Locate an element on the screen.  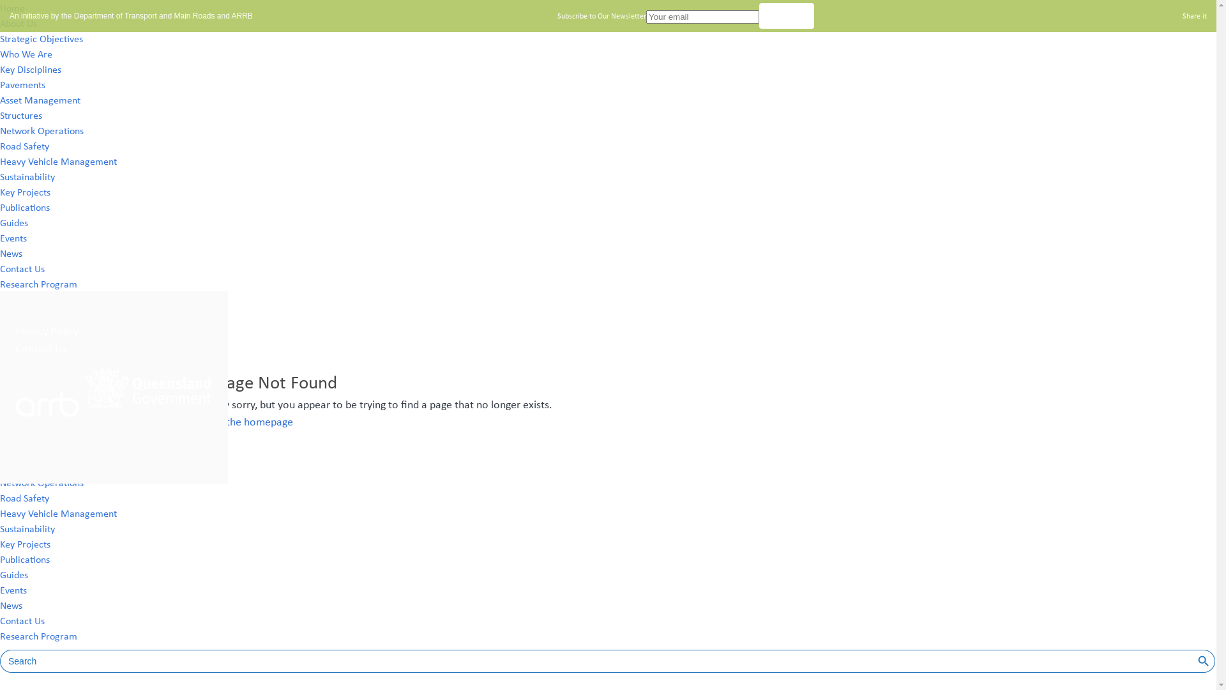
About Us is located at coordinates (19, 23).